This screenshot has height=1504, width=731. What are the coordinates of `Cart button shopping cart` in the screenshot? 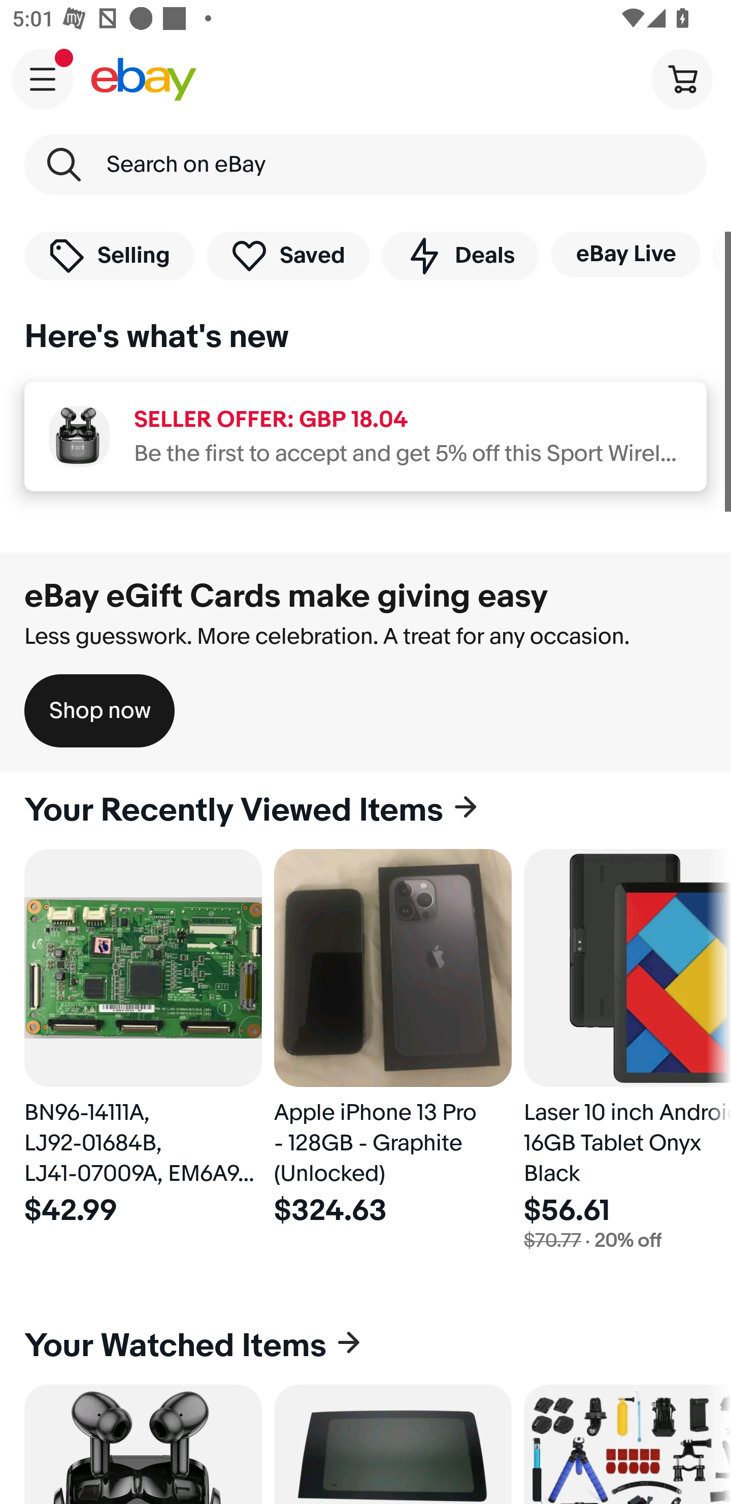 It's located at (682, 78).